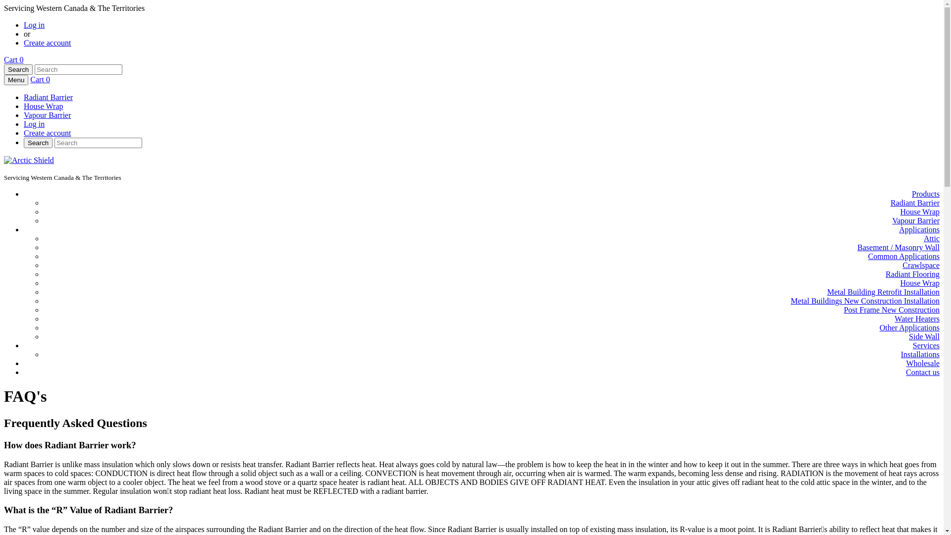 The width and height of the screenshot is (951, 535). I want to click on Installations, so click(920, 355).